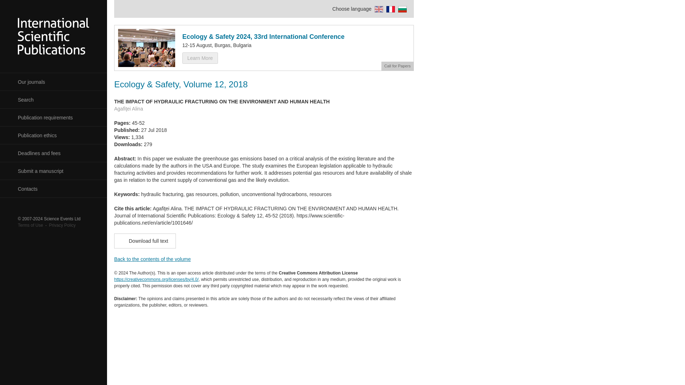  What do you see at coordinates (390, 9) in the screenshot?
I see `French` at bounding box center [390, 9].